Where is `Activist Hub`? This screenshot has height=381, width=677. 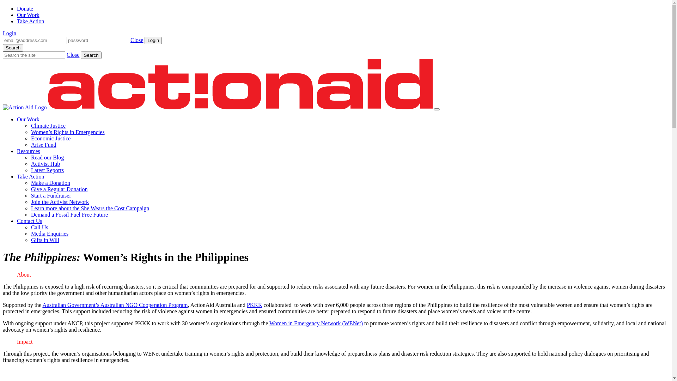
Activist Hub is located at coordinates (45, 164).